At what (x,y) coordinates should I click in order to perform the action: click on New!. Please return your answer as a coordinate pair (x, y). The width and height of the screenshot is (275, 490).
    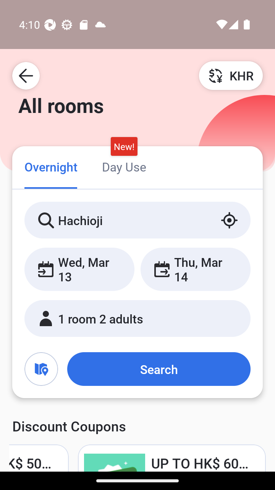
    Looking at the image, I should click on (124, 147).